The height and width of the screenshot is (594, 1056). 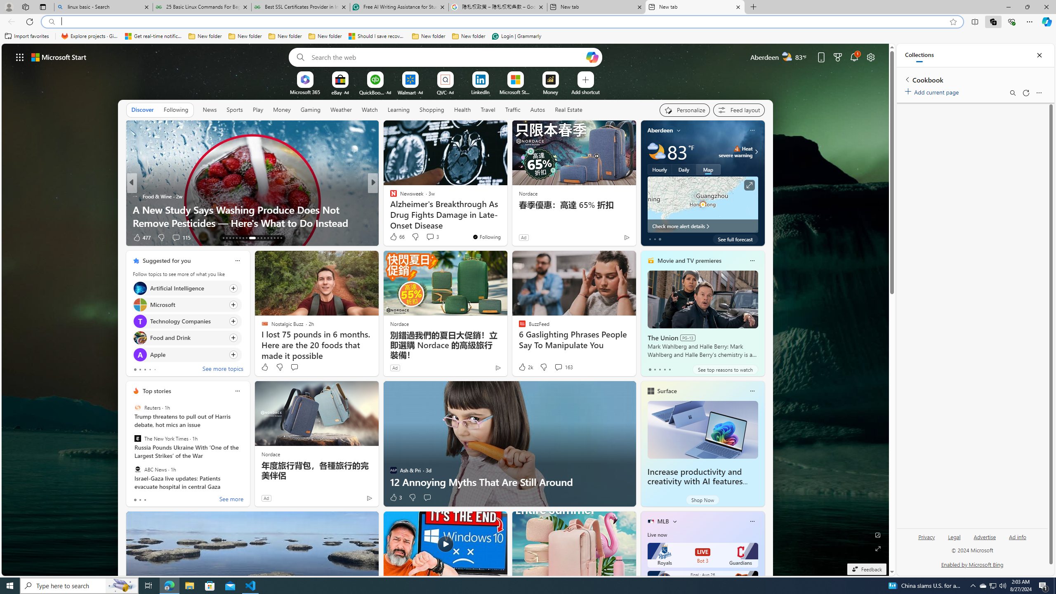 I want to click on View comments 163 Comment, so click(x=559, y=367).